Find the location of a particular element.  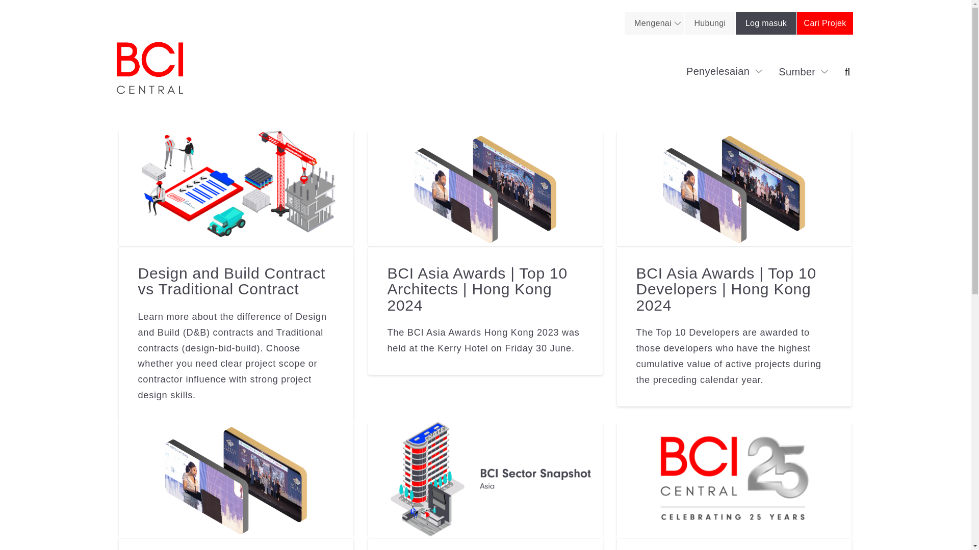

Design and Build Contract vs Traditional Contract is located at coordinates (231, 281).